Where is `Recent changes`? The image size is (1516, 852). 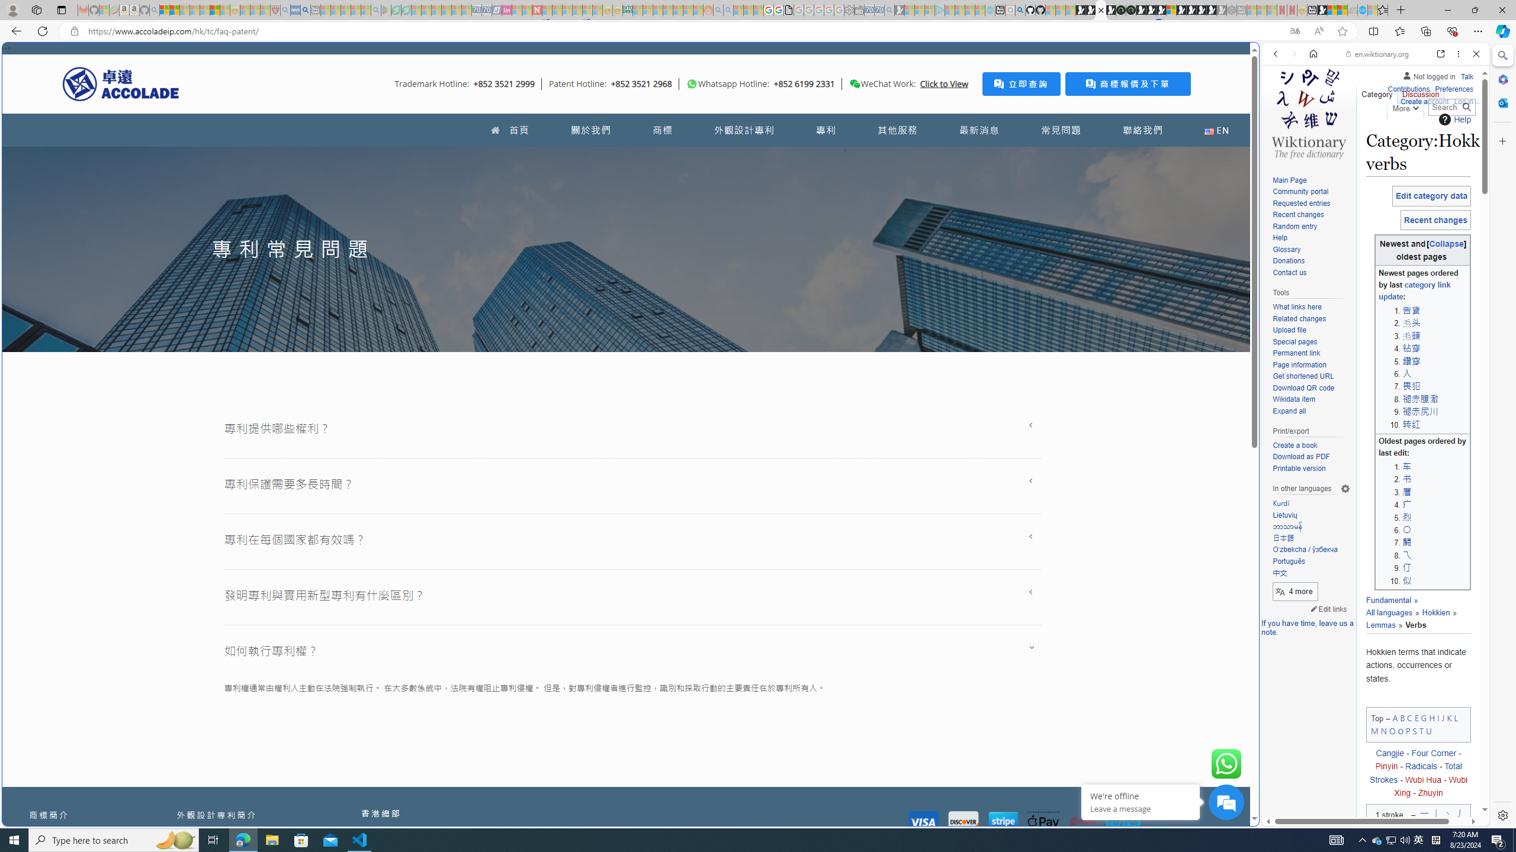
Recent changes is located at coordinates (1311, 215).